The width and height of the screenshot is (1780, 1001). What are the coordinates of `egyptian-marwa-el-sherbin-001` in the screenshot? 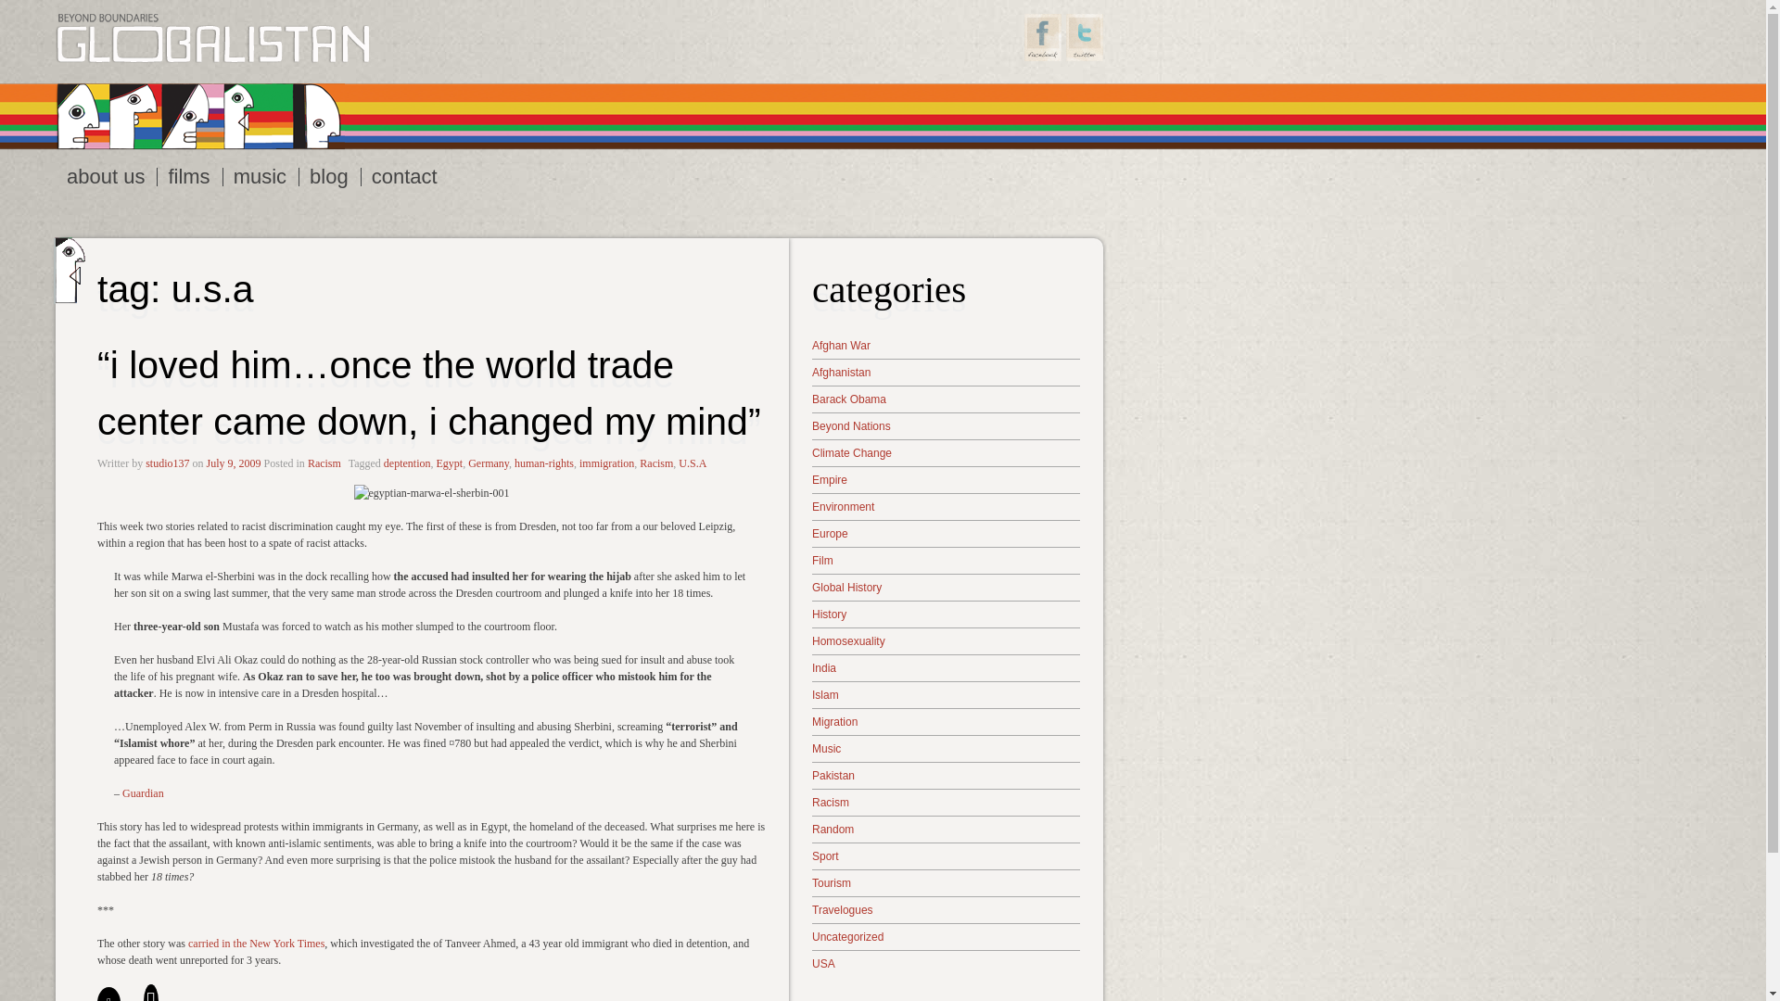 It's located at (432, 491).